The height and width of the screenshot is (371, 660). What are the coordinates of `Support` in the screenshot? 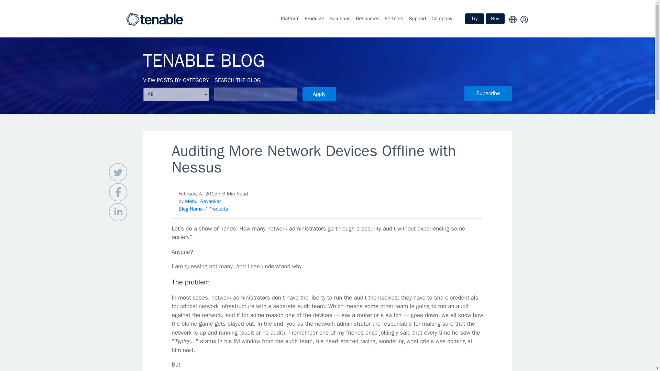 It's located at (418, 19).